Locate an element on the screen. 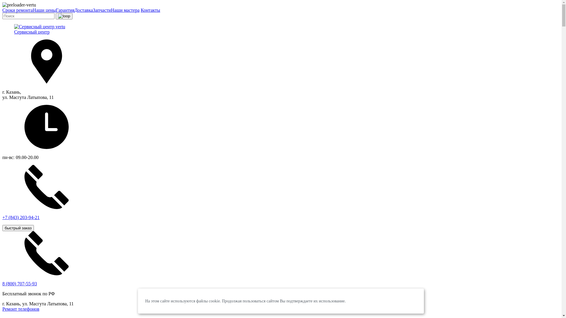  8 (800) 707-55-93 is located at coordinates (19, 284).